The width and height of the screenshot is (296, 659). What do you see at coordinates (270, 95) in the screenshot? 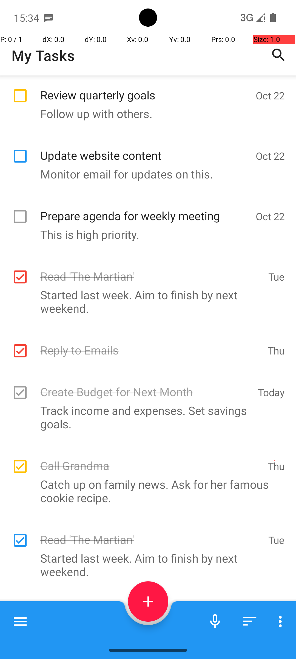
I see `Oct 22` at bounding box center [270, 95].